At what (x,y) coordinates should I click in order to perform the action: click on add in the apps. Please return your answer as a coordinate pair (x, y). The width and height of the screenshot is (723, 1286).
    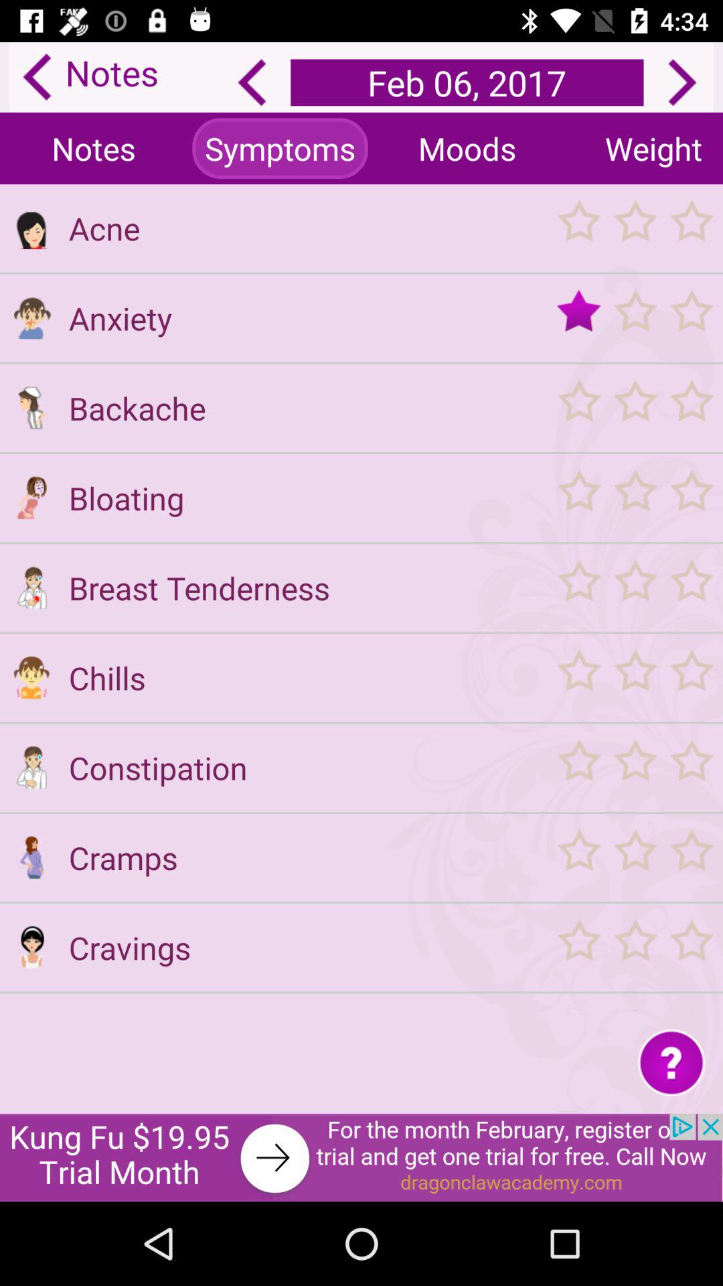
    Looking at the image, I should click on (31, 1010).